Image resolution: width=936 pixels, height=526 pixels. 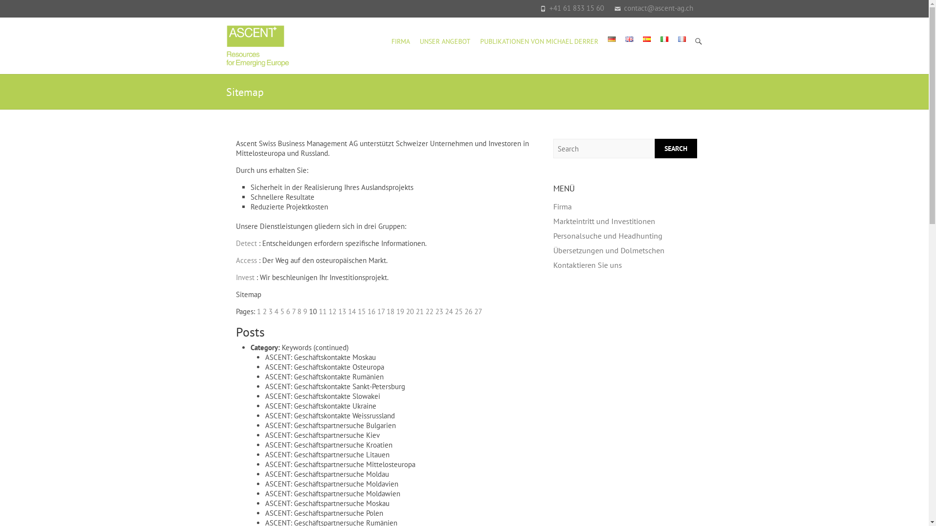 I want to click on 17, so click(x=381, y=312).